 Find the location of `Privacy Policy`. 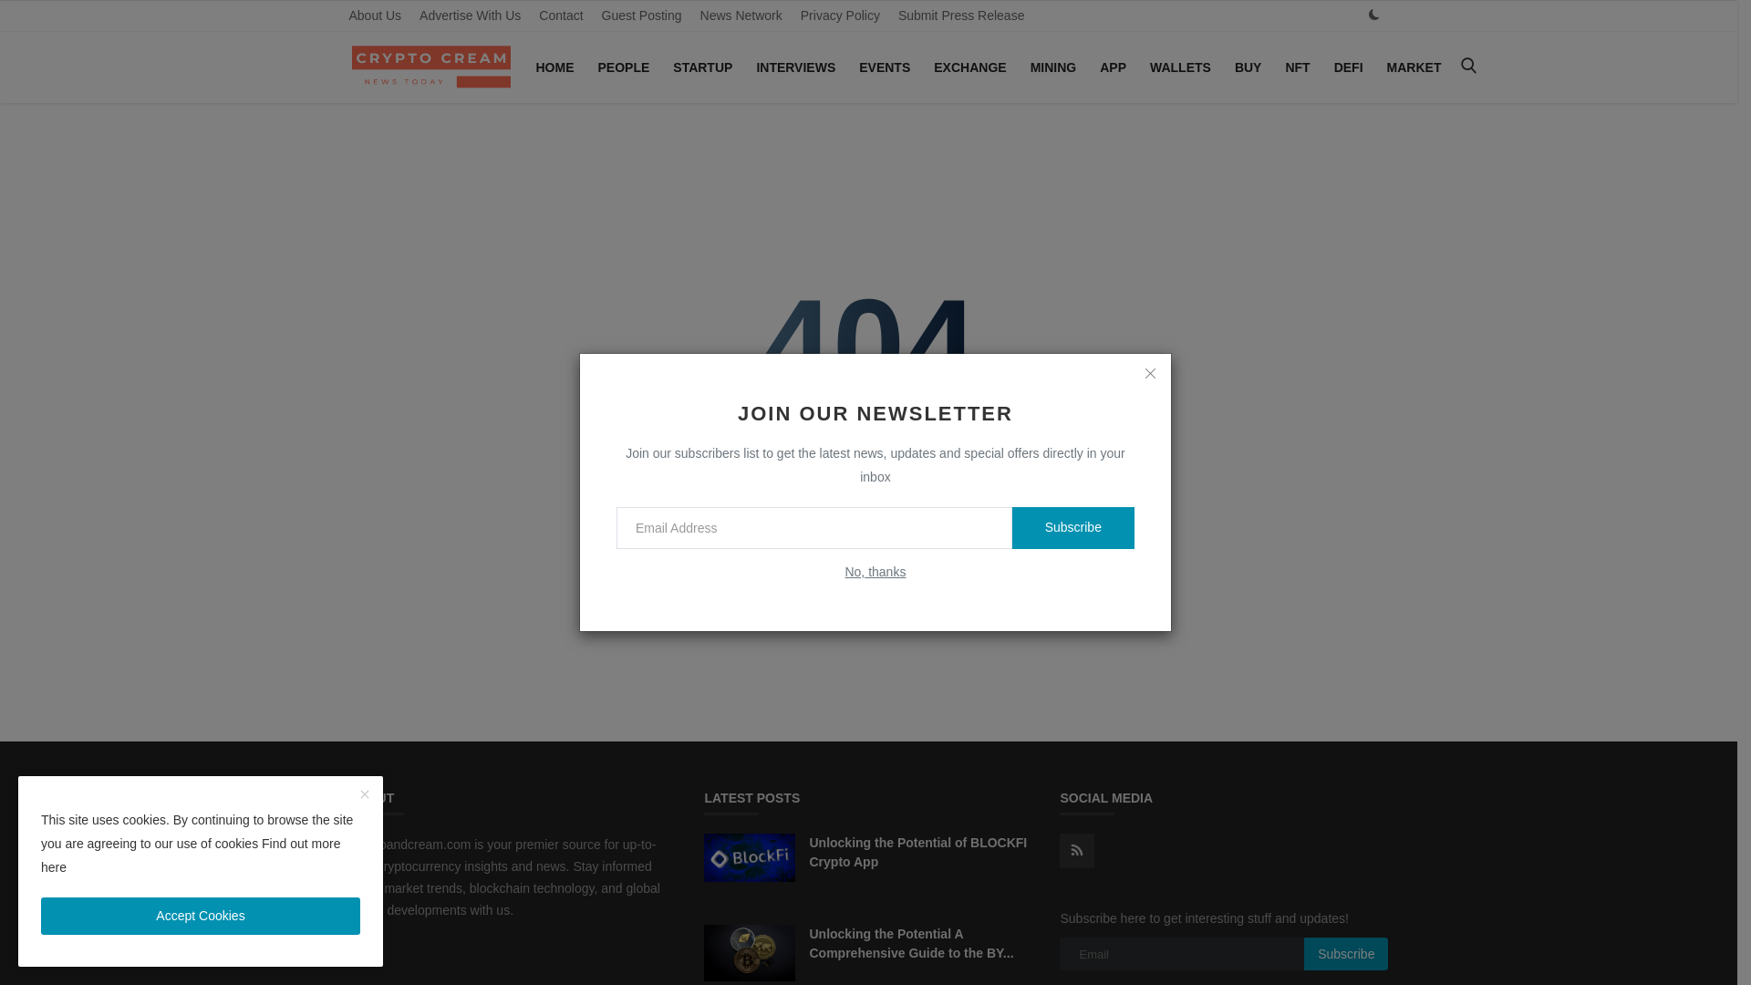

Privacy Policy is located at coordinates (840, 16).